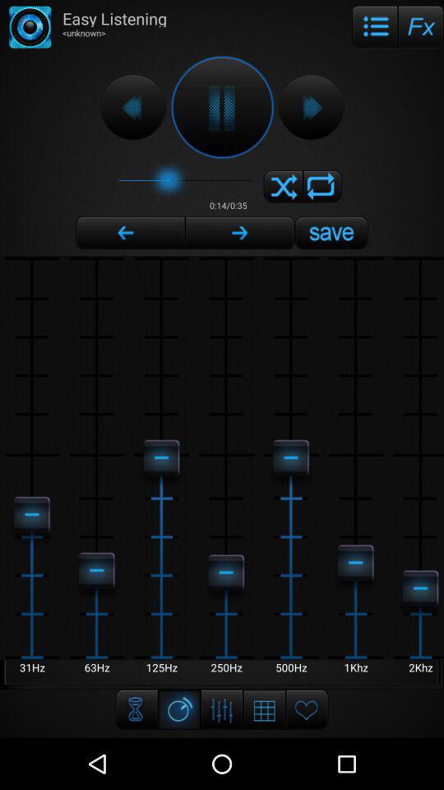 The image size is (444, 790). Describe the element at coordinates (240, 233) in the screenshot. I see `select the item below the 0 15 0 icon` at that location.